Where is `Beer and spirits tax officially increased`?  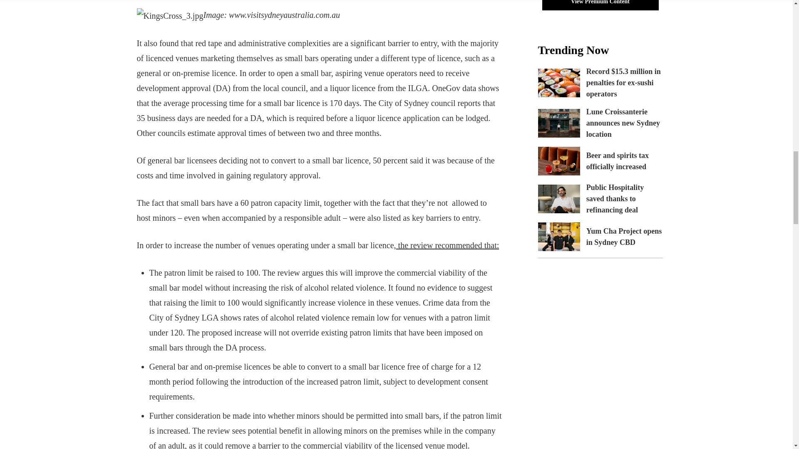
Beer and spirits tax officially increased is located at coordinates (558, 161).